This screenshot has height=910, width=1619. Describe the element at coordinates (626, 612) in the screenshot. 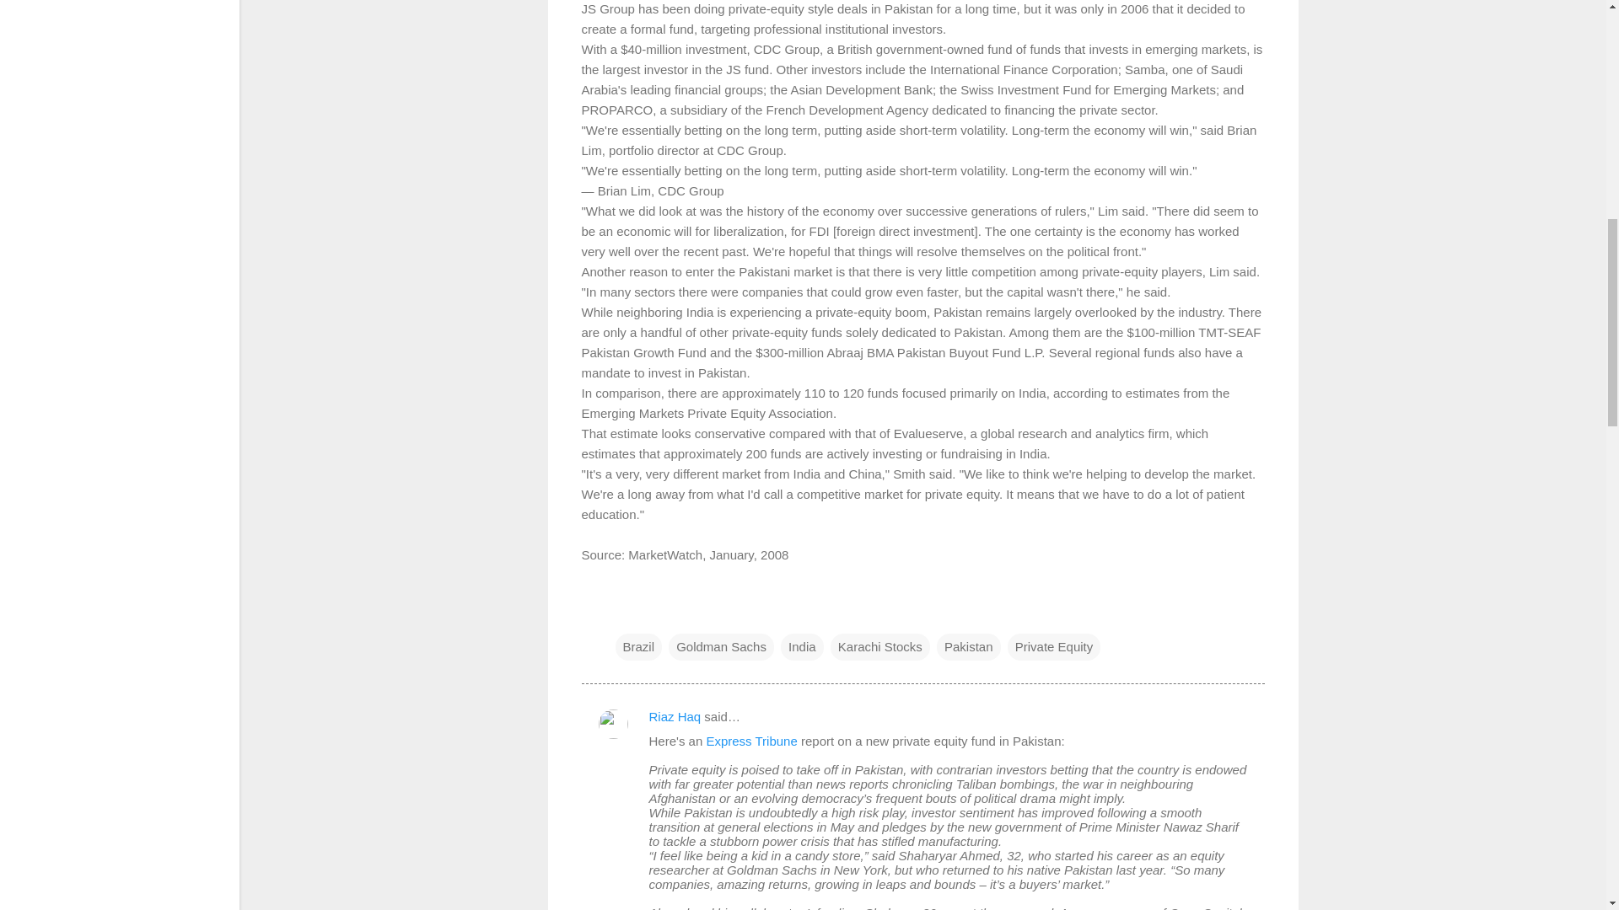

I see `Email Post` at that location.